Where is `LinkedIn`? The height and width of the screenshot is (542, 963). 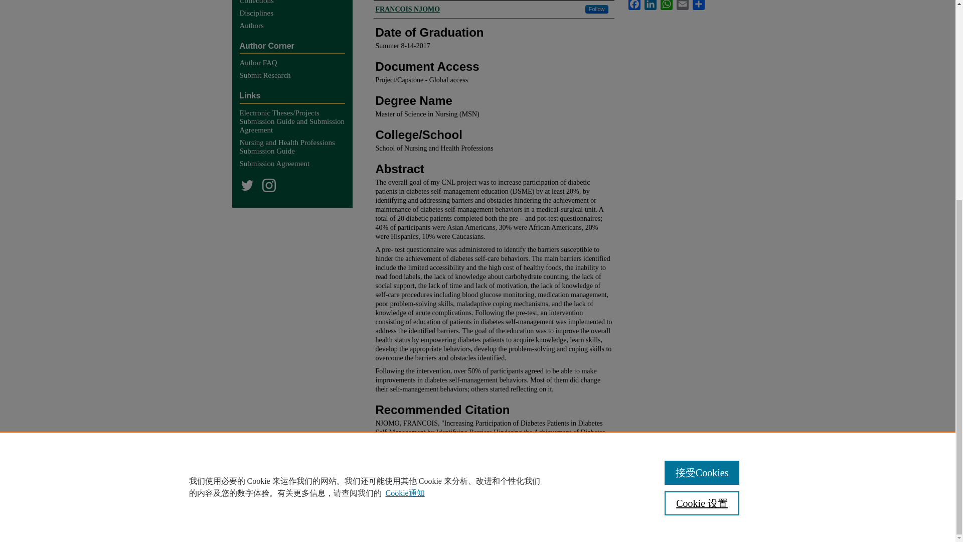 LinkedIn is located at coordinates (650, 5).